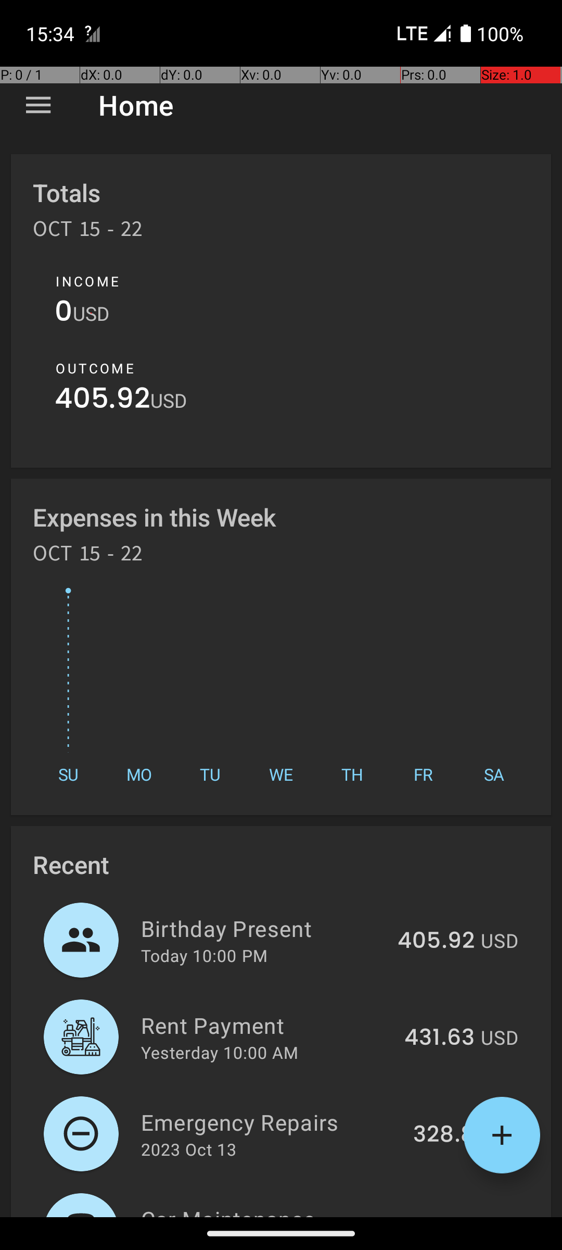 This screenshot has width=562, height=1250. I want to click on Emergency Repairs, so click(271, 1122).